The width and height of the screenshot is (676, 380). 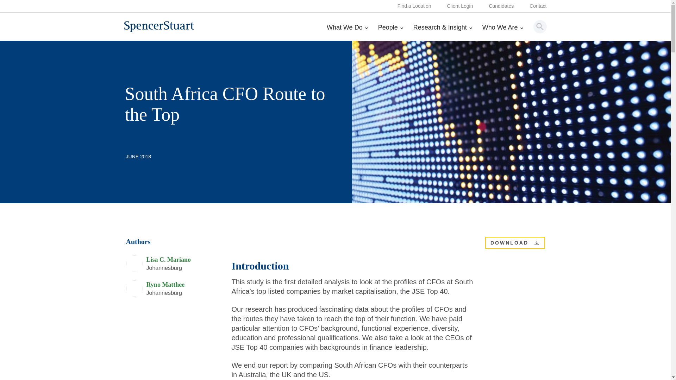 I want to click on What We Do, so click(x=347, y=32).